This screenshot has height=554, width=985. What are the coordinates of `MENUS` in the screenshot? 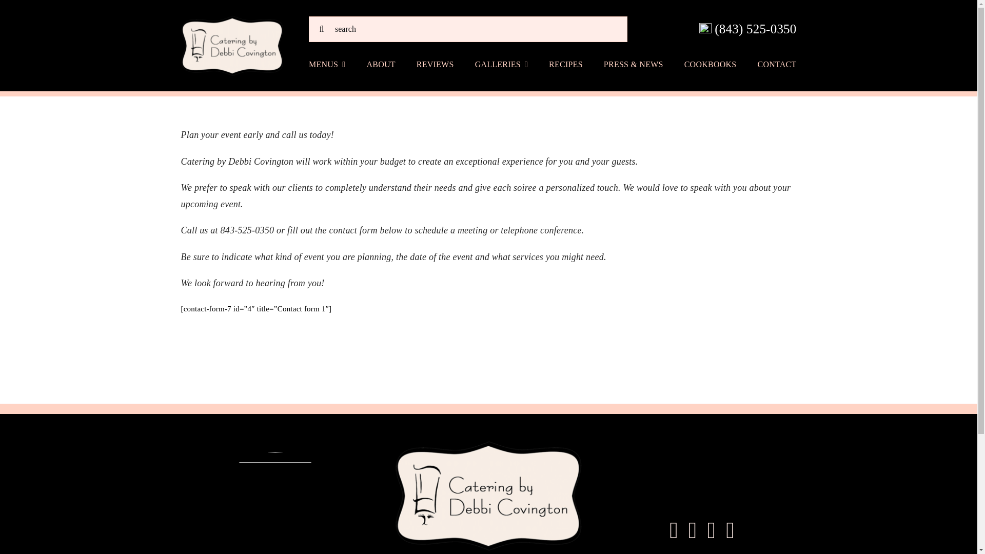 It's located at (327, 64).